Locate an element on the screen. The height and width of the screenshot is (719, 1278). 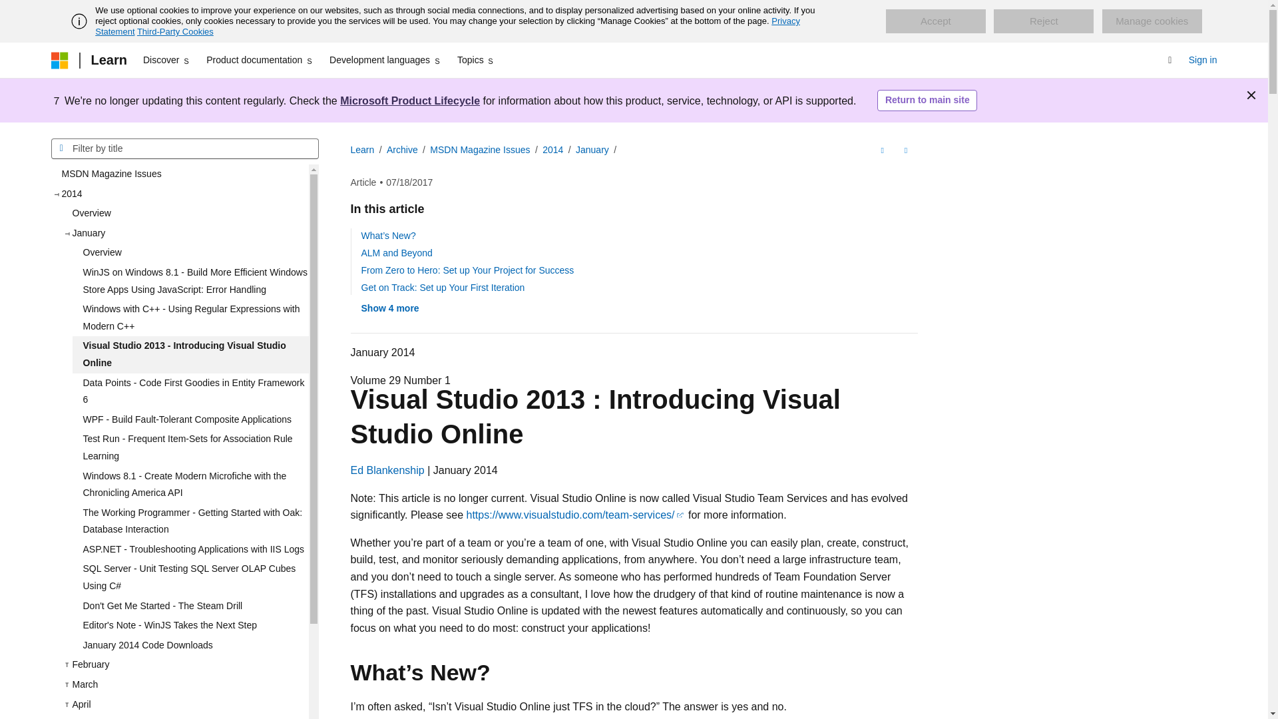
Development languages is located at coordinates (385, 60).